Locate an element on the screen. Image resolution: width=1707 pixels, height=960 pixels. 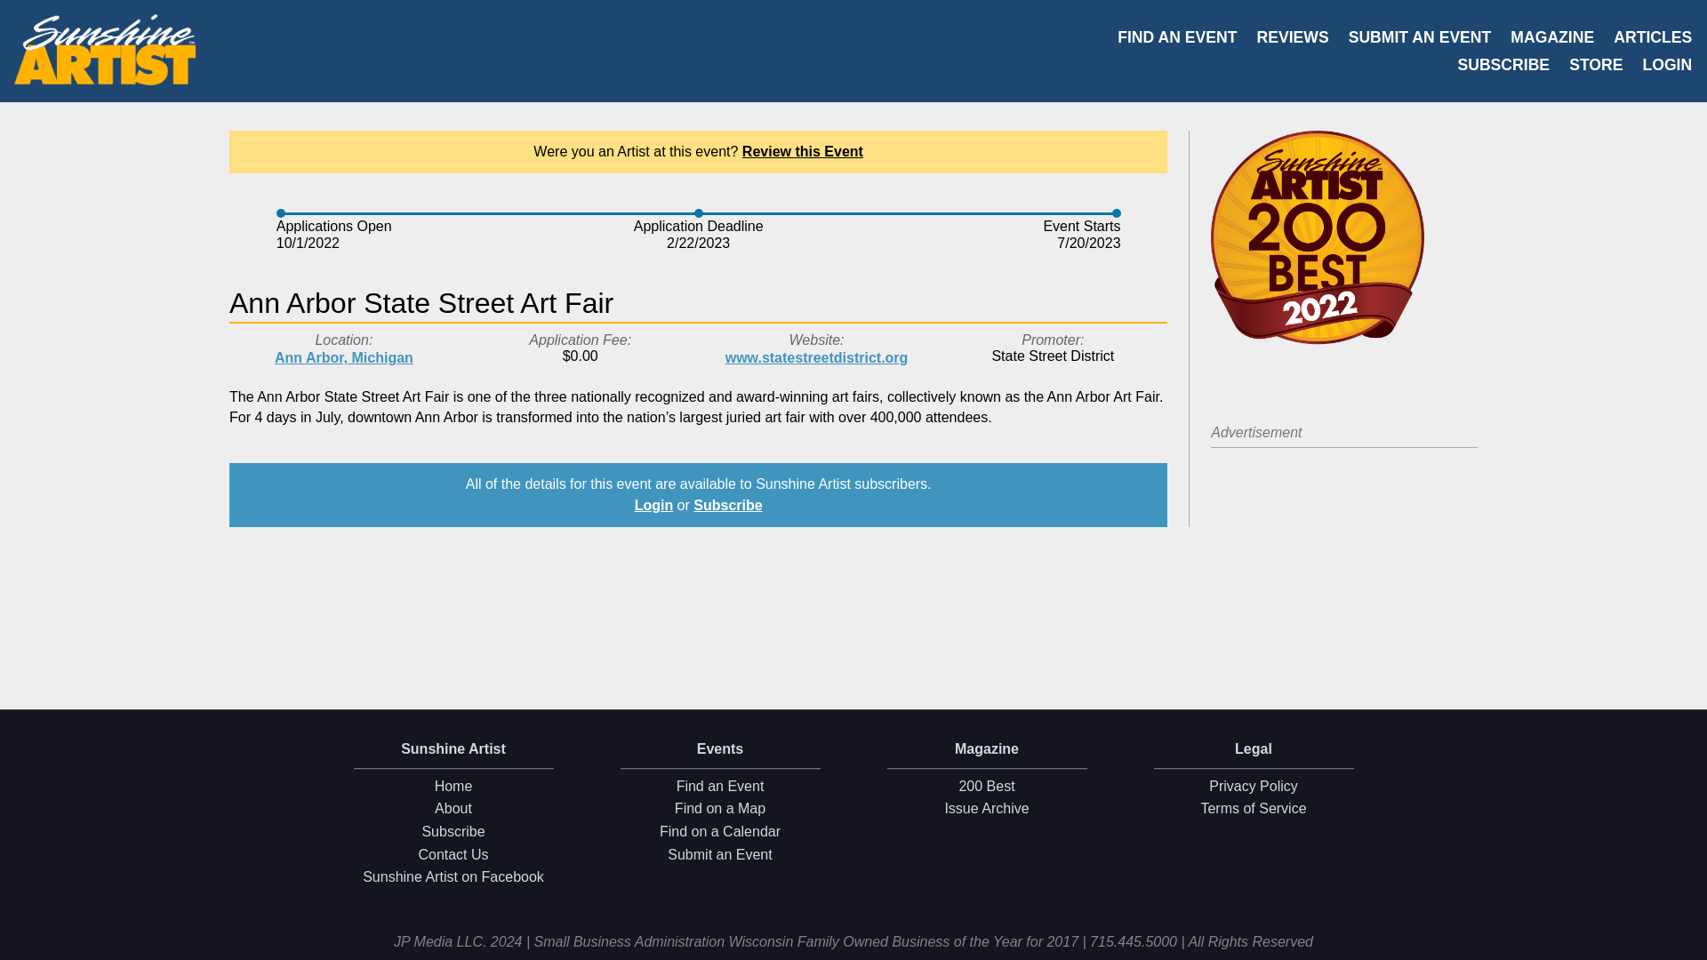
SUBSCRIBE is located at coordinates (1503, 66).